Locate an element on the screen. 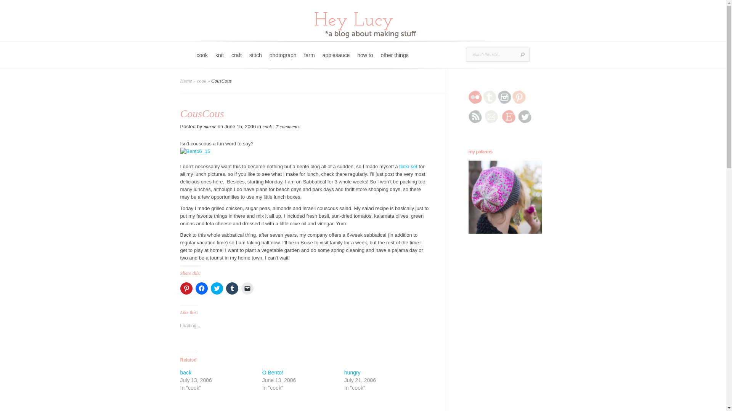 The image size is (732, 411). hungry is located at coordinates (352, 372).